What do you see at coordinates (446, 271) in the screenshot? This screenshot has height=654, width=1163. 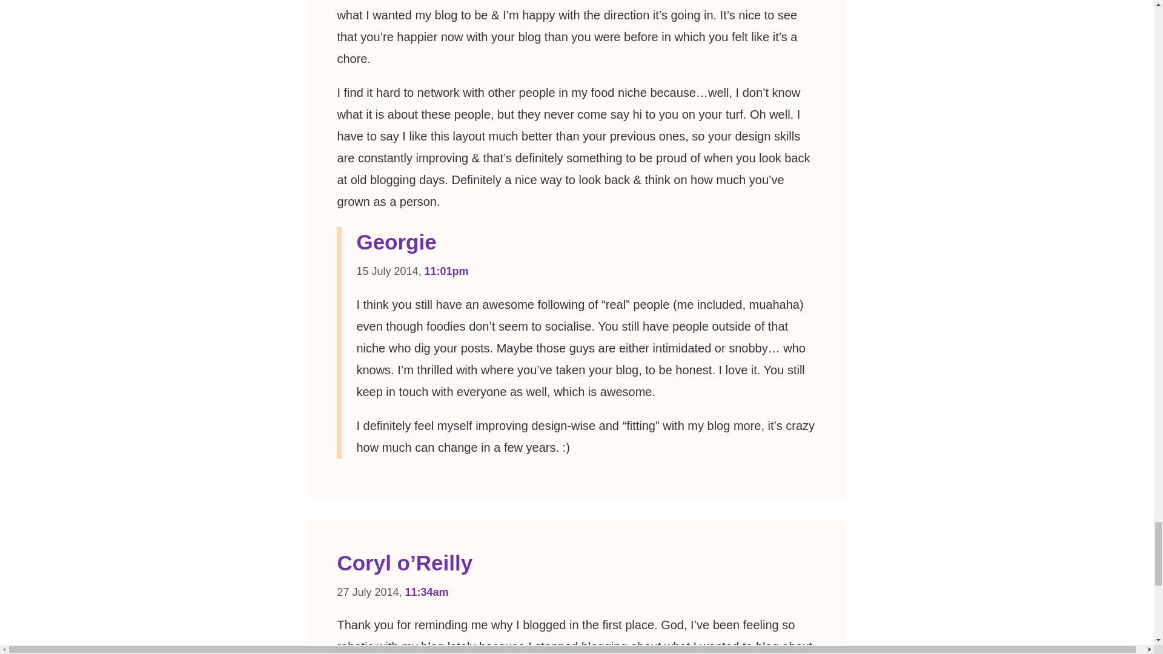 I see `11:01pm` at bounding box center [446, 271].